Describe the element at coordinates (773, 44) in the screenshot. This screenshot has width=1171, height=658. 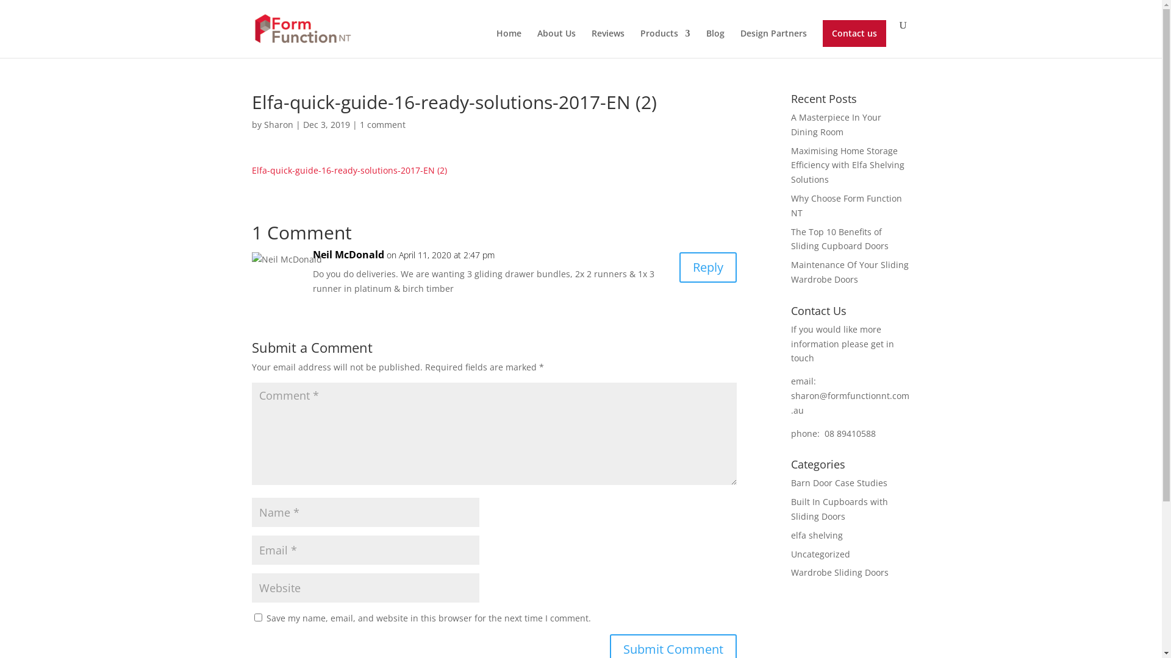
I see `Design Partners` at that location.